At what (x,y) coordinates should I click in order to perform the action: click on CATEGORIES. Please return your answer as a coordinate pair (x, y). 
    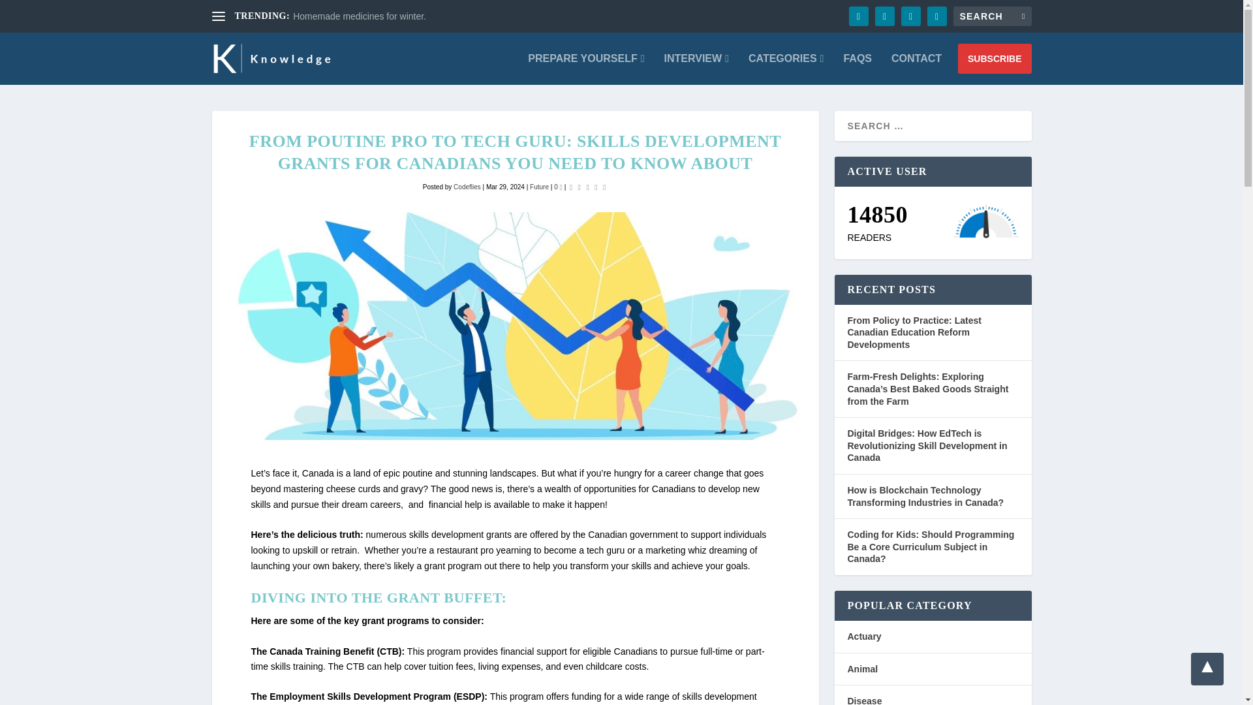
    Looking at the image, I should click on (786, 69).